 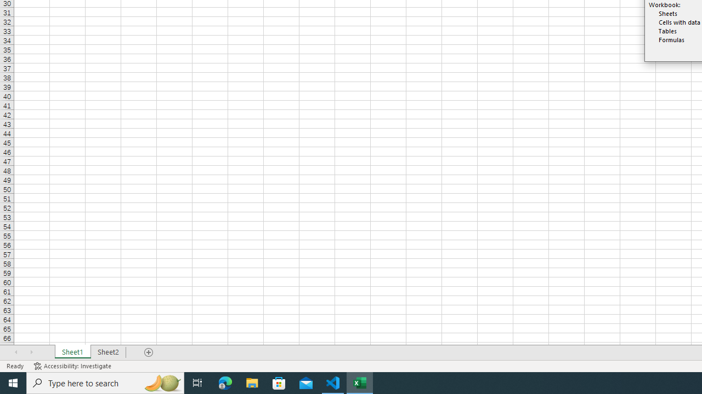 I want to click on Microsoft Edge, so click(x=225, y=383).